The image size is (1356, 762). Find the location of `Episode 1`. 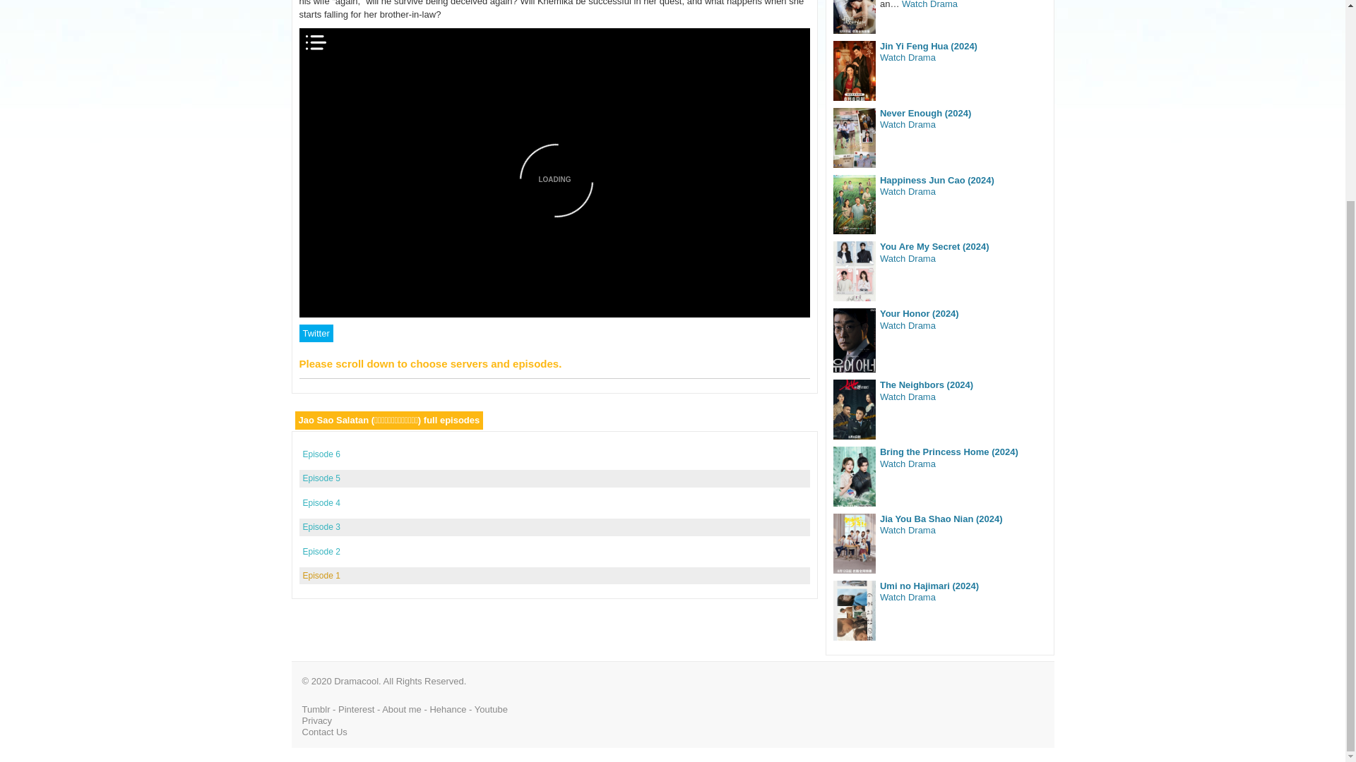

Episode 1 is located at coordinates (321, 575).